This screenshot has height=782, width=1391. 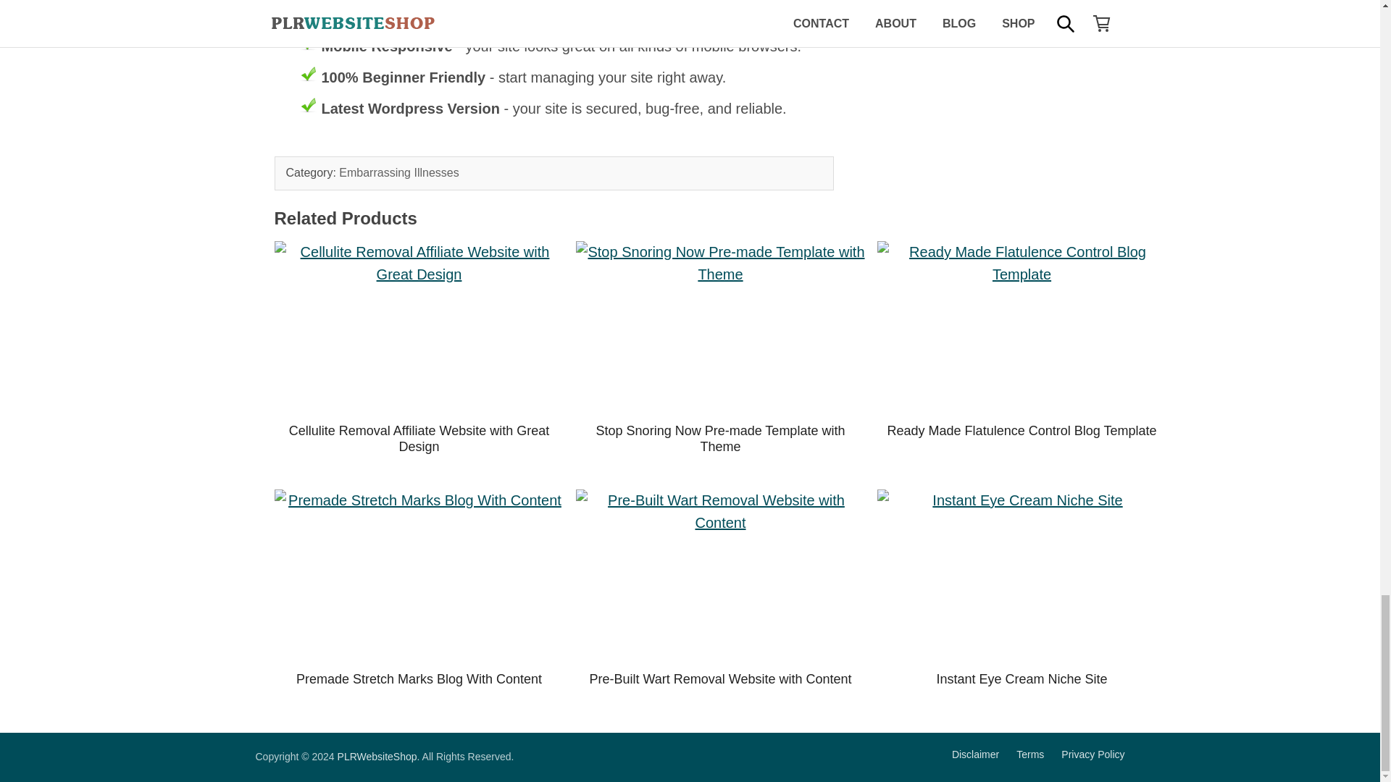 What do you see at coordinates (419, 679) in the screenshot?
I see `Premade Stretch Marks Blog With Content` at bounding box center [419, 679].